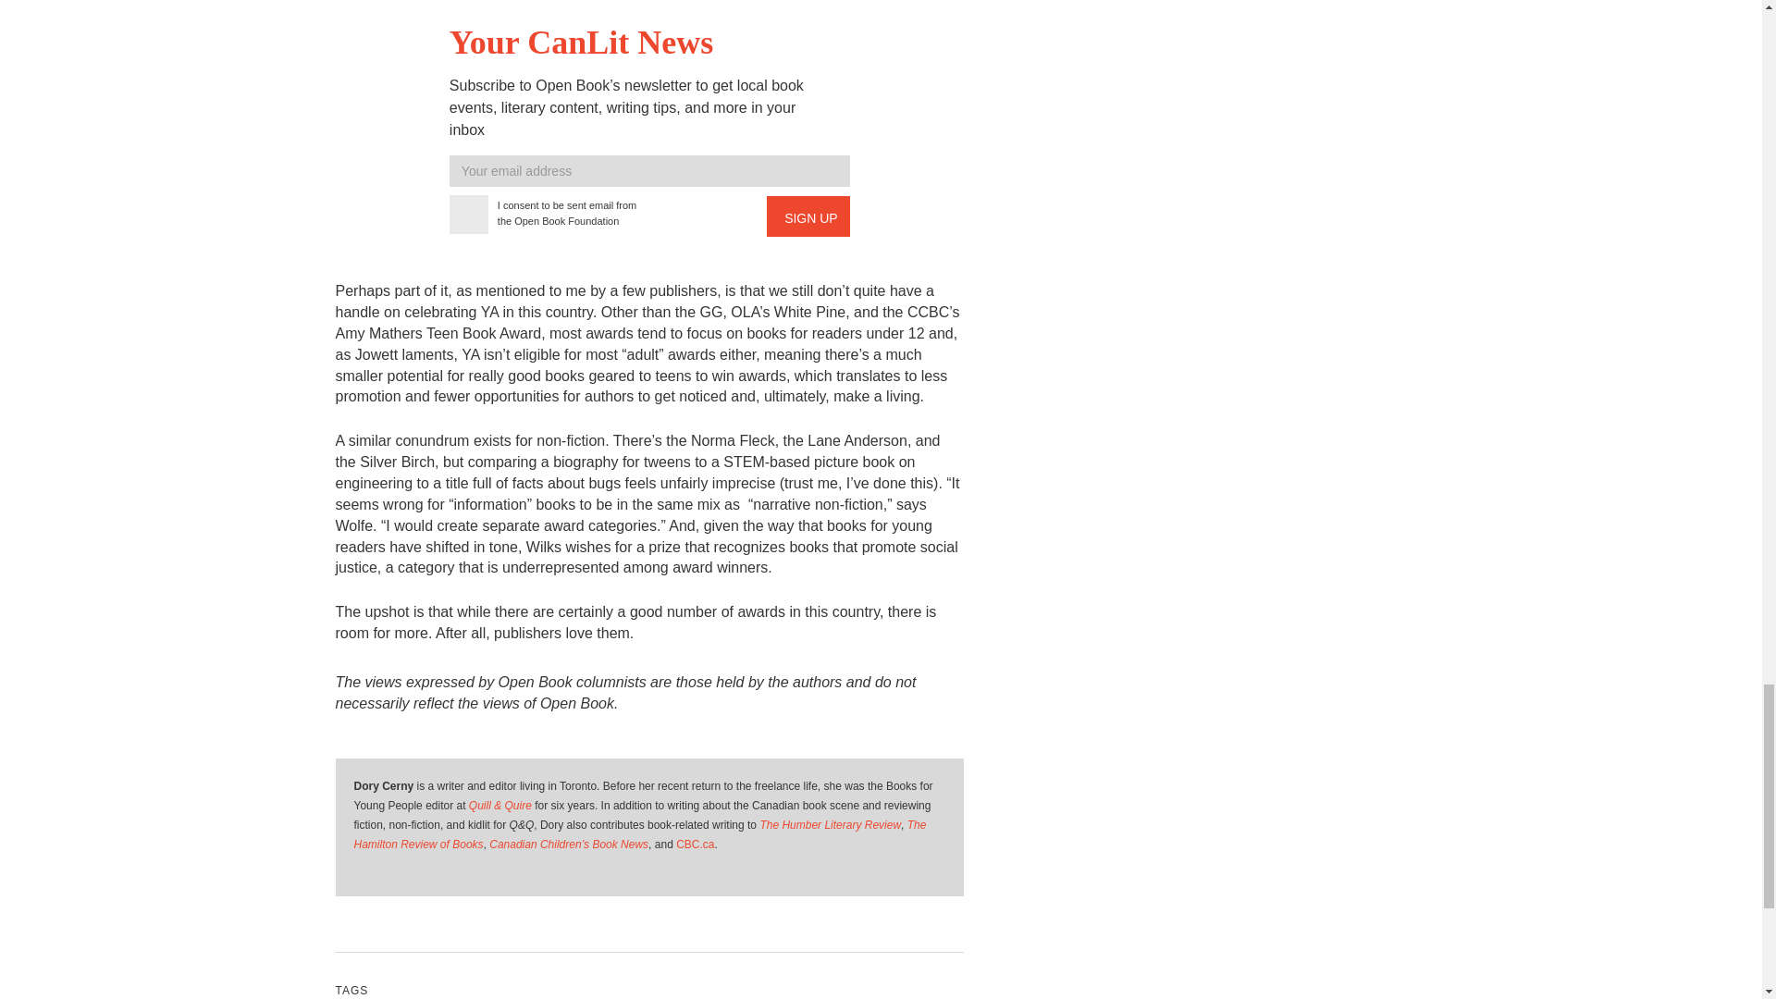 The width and height of the screenshot is (1776, 999). What do you see at coordinates (695, 845) in the screenshot?
I see `CBC.ca` at bounding box center [695, 845].